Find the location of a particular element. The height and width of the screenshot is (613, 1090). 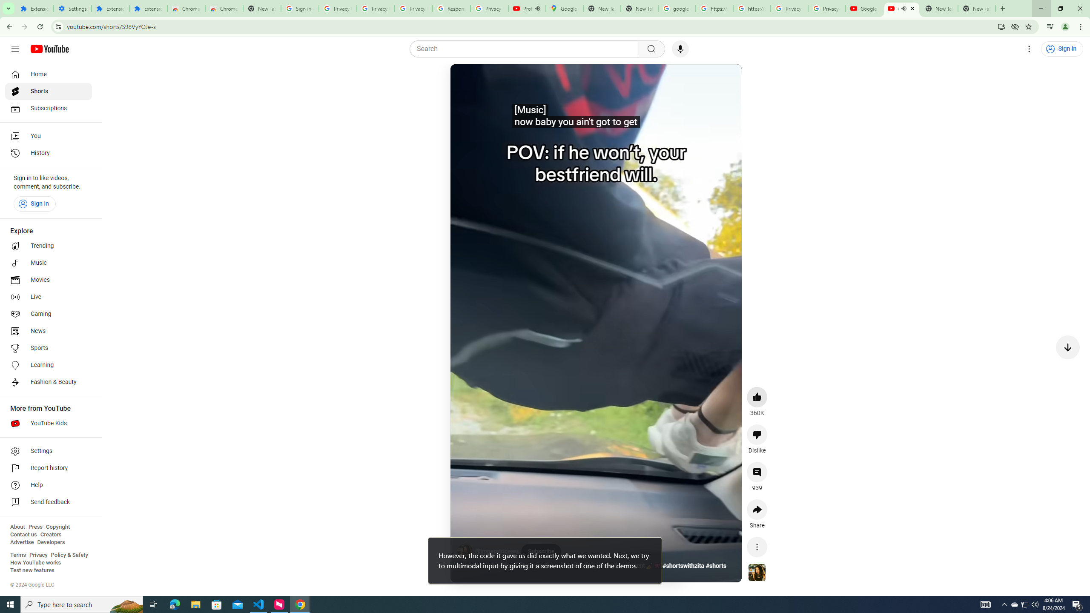

Copyright is located at coordinates (57, 527).